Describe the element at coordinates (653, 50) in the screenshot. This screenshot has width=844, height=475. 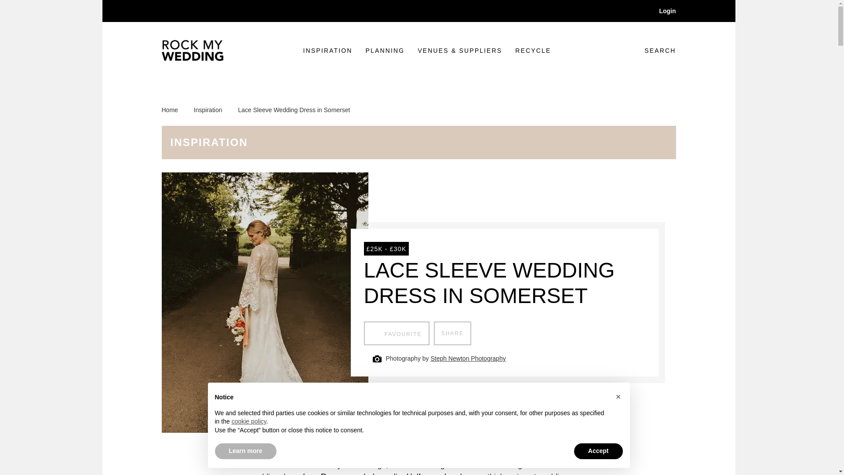
I see `Lace Sleeve Wedding Dress in Somerset` at that location.